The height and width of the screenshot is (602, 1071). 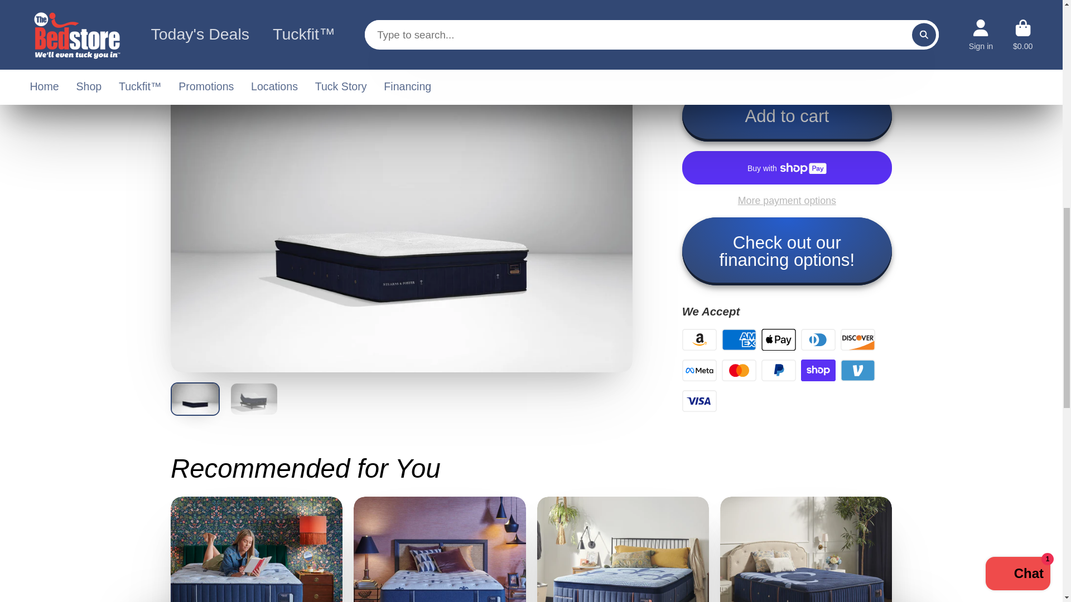 I want to click on Venmo, so click(x=857, y=370).